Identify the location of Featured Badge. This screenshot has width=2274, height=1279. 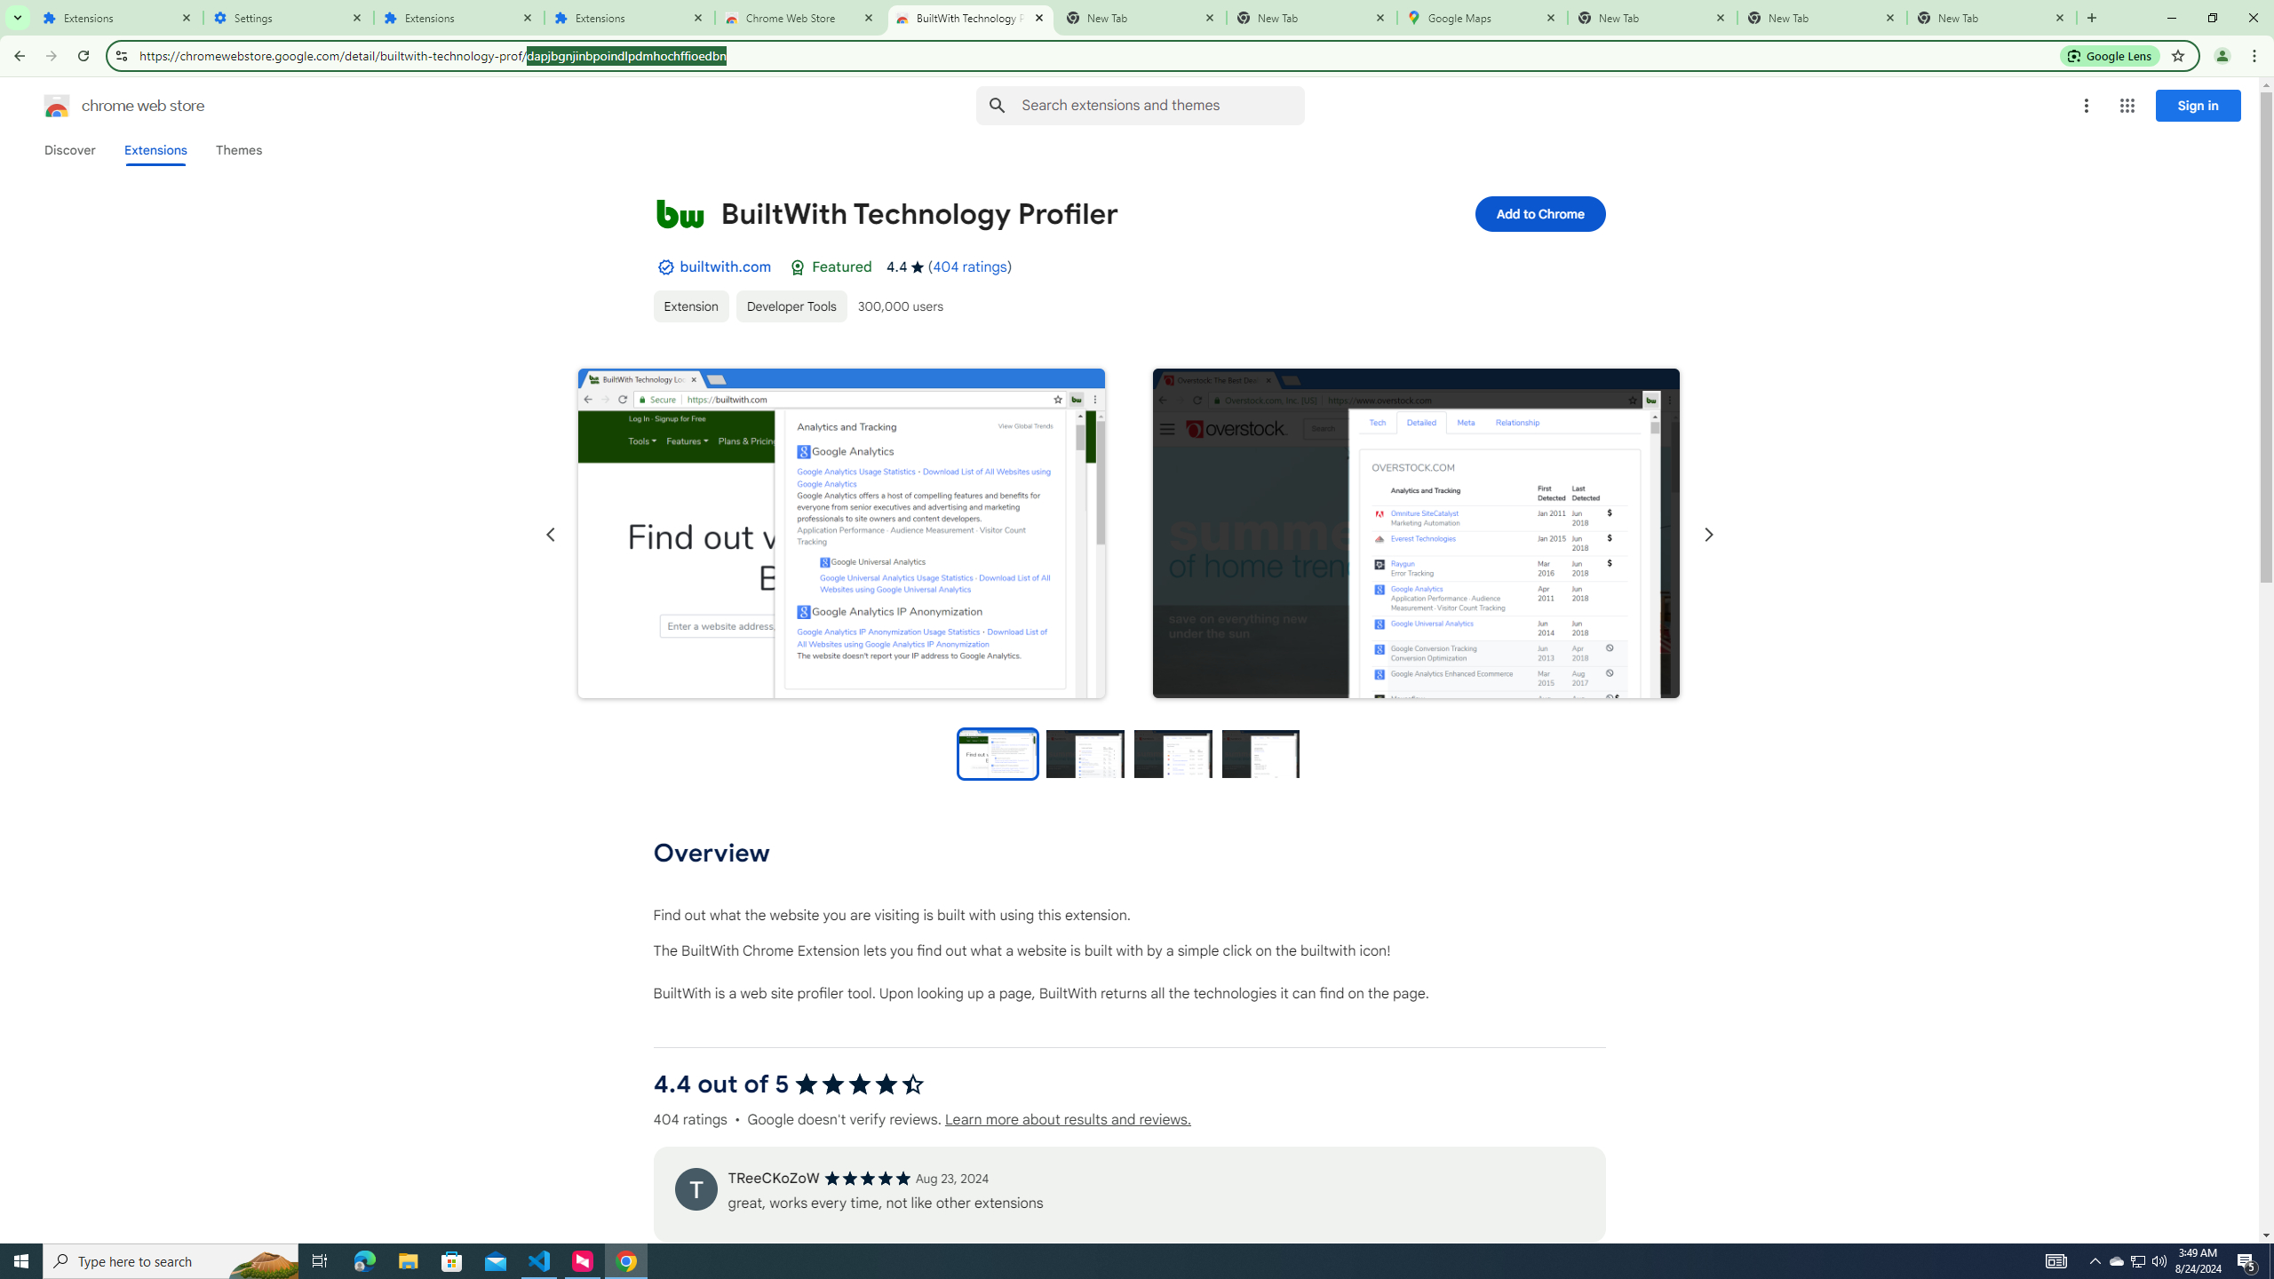
(798, 266).